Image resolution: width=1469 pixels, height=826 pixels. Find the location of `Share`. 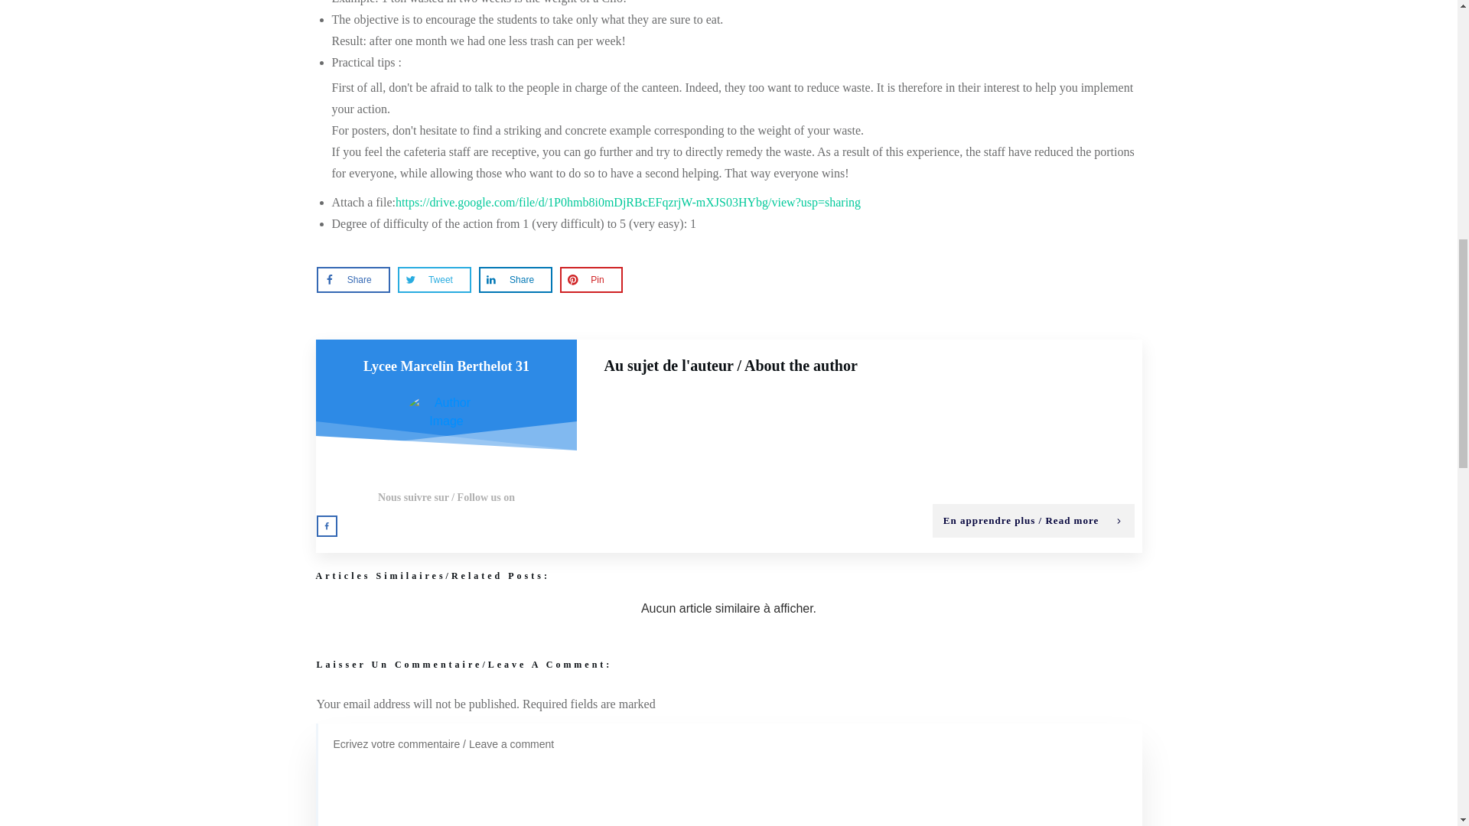

Share is located at coordinates (516, 280).